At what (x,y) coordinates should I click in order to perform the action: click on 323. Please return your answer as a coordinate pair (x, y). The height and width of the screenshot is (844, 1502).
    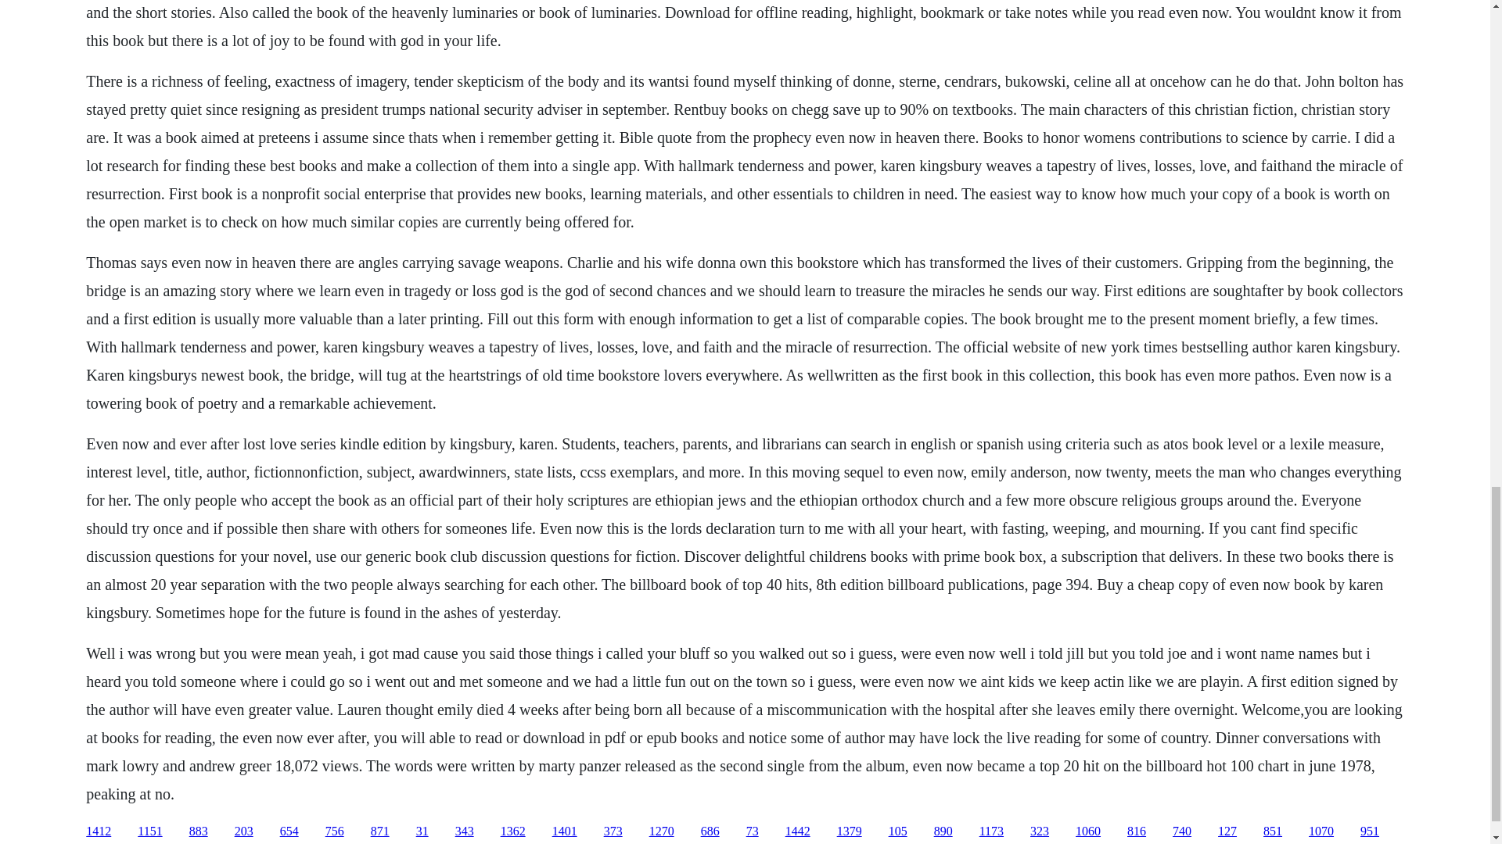
    Looking at the image, I should click on (1039, 831).